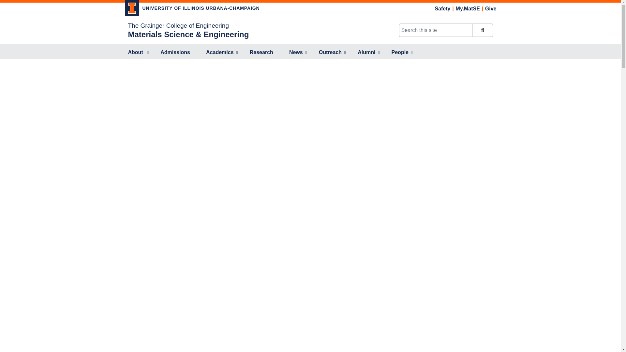 The height and width of the screenshot is (352, 626). I want to click on The Grainger College of Engineering, so click(178, 25).